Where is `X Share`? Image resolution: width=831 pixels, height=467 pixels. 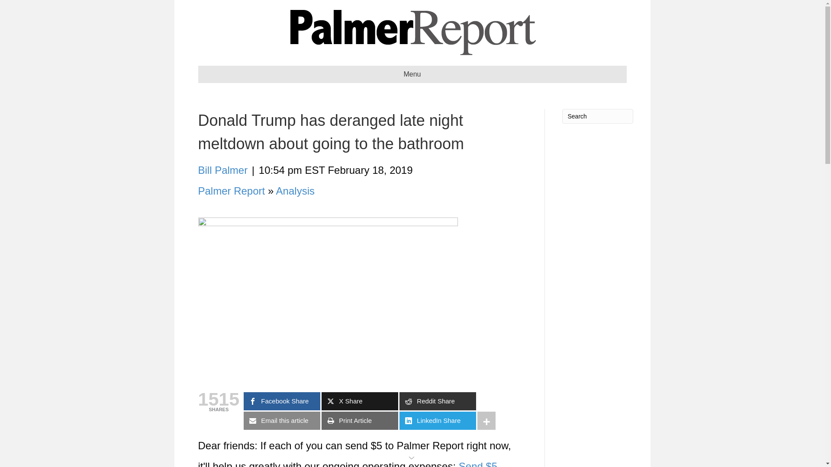
X Share is located at coordinates (360, 401).